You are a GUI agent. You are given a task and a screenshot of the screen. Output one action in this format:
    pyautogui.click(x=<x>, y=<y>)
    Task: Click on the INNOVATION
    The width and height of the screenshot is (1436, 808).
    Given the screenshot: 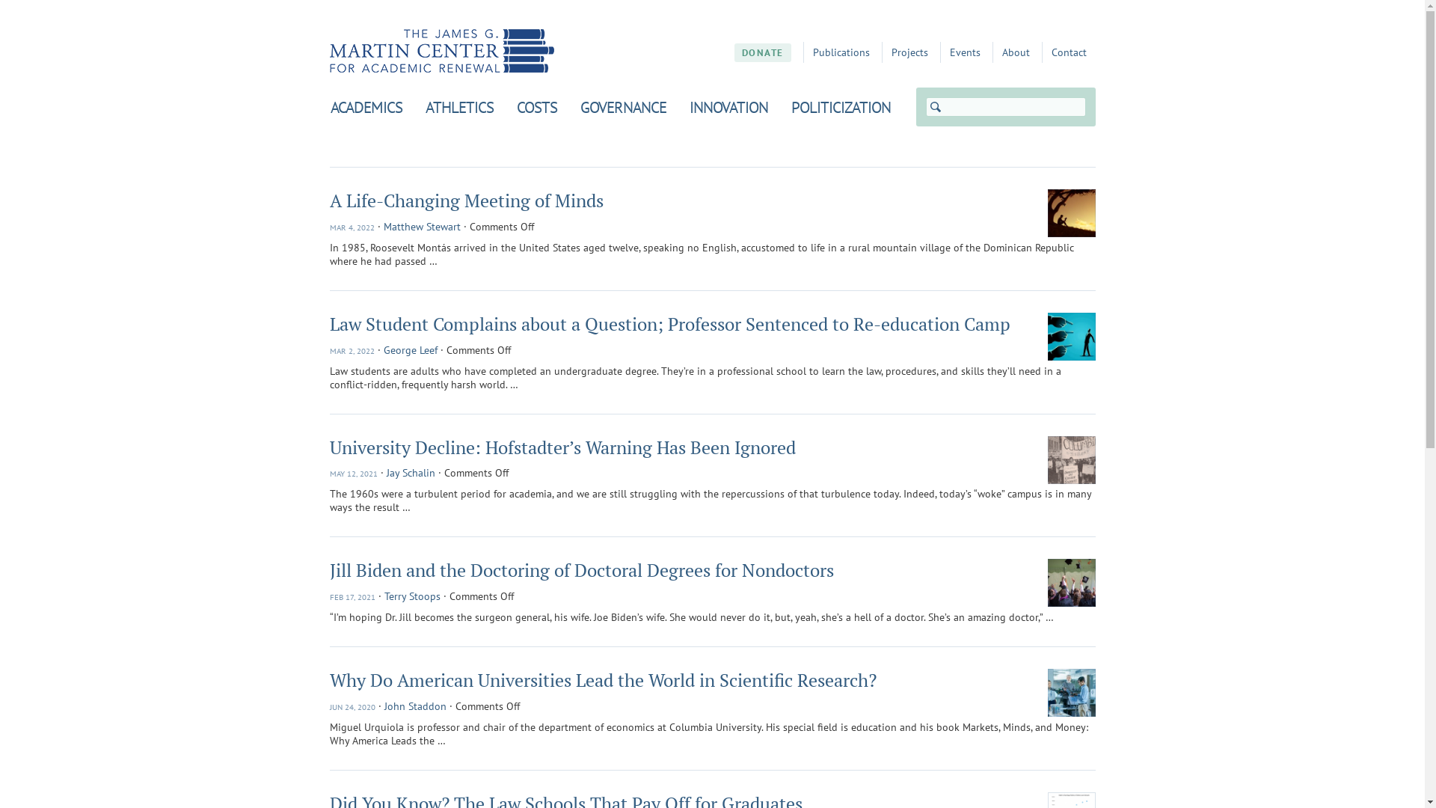 What is the action you would take?
    pyautogui.click(x=728, y=106)
    